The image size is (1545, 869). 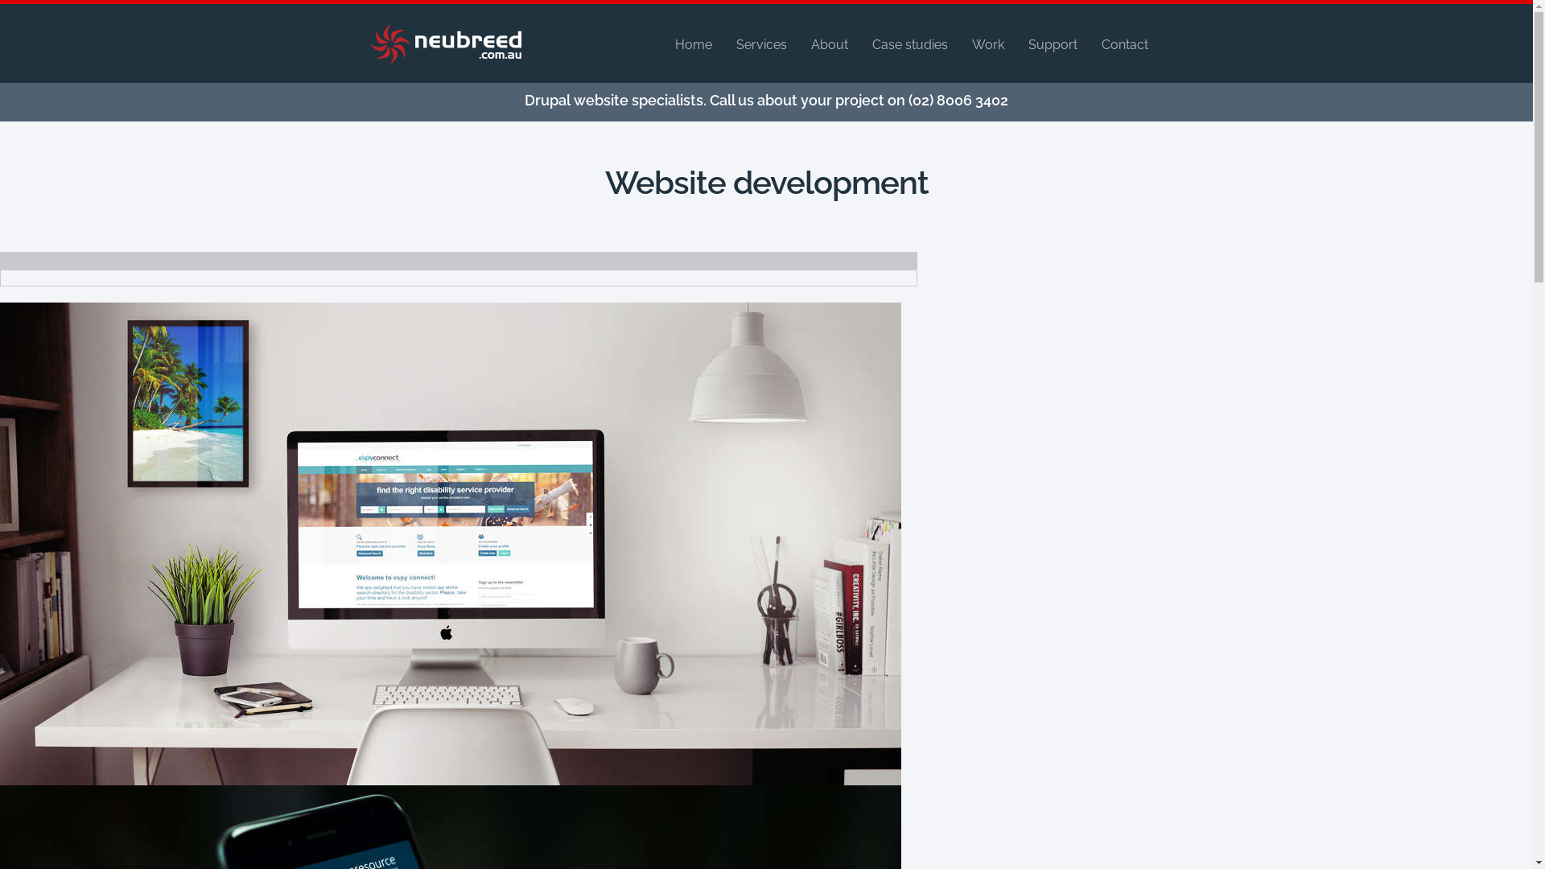 I want to click on Work, so click(x=988, y=45).